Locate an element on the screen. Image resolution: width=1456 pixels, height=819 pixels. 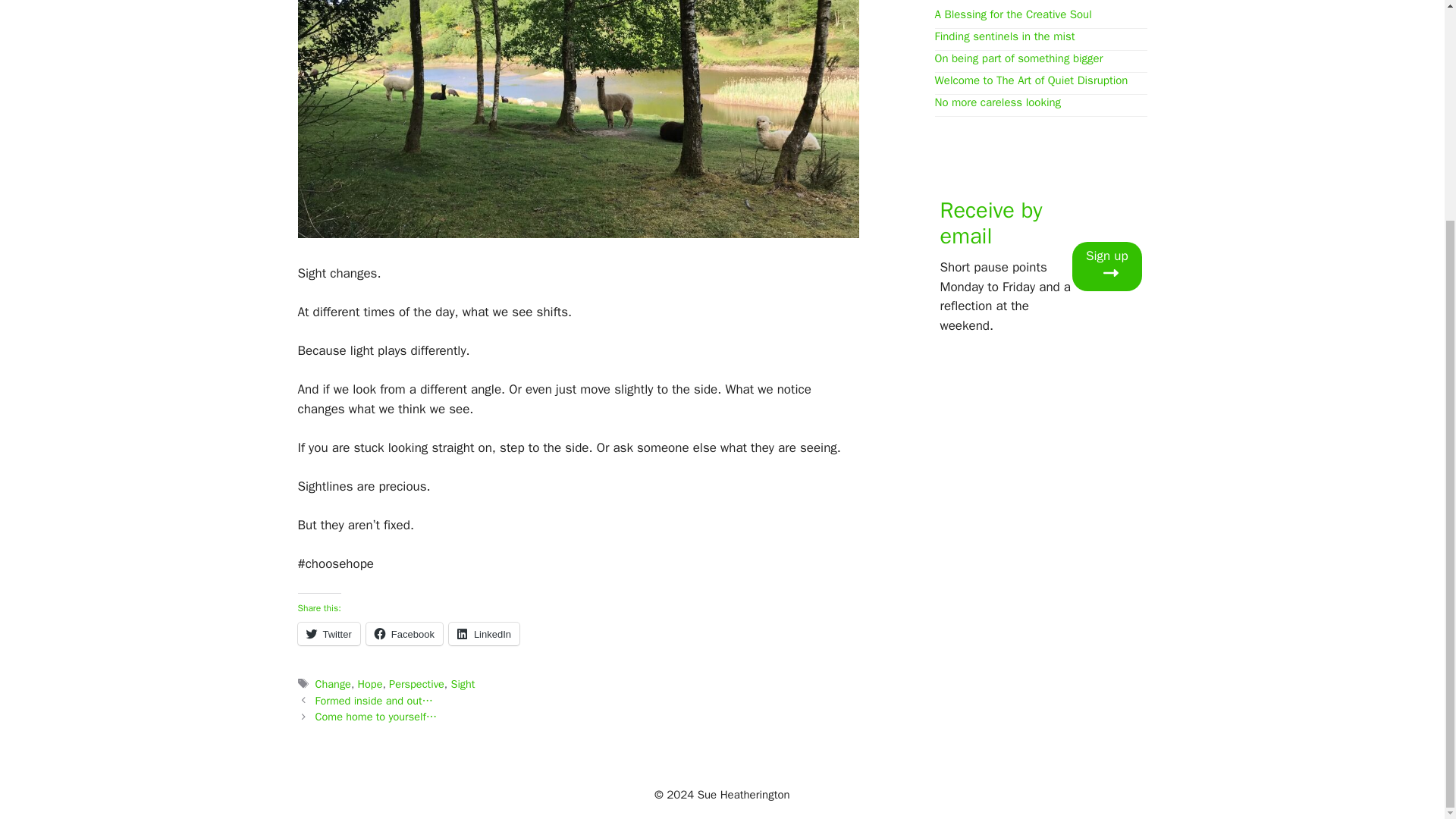
Hope is located at coordinates (370, 684).